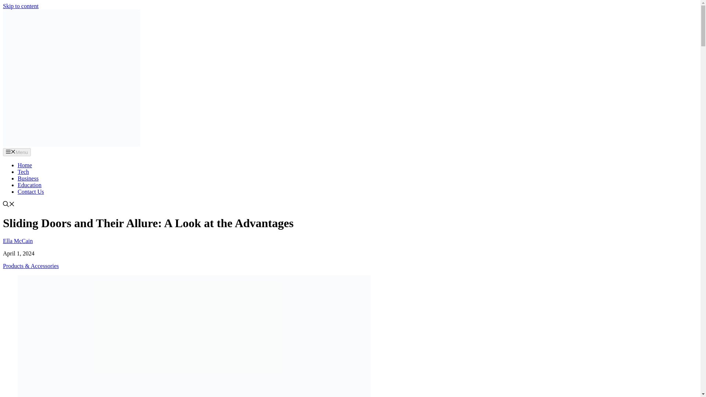 The width and height of the screenshot is (706, 397). I want to click on Education, so click(29, 185).